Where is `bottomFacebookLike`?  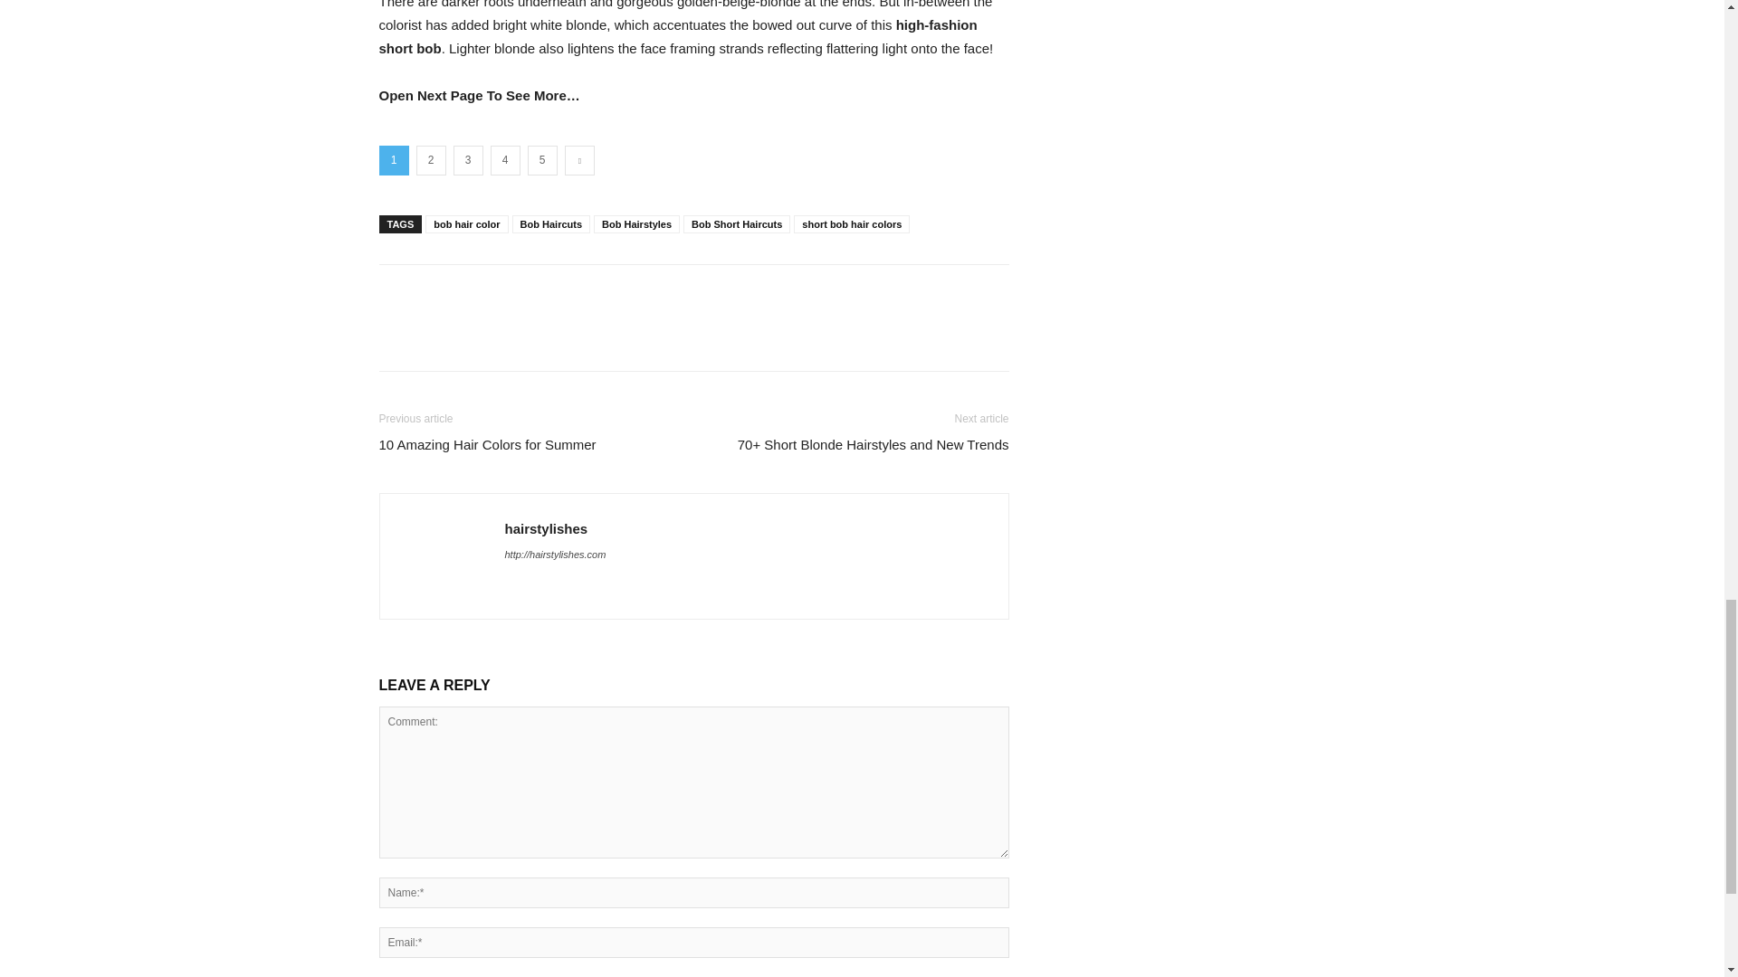 bottomFacebookLike is located at coordinates (514, 293).